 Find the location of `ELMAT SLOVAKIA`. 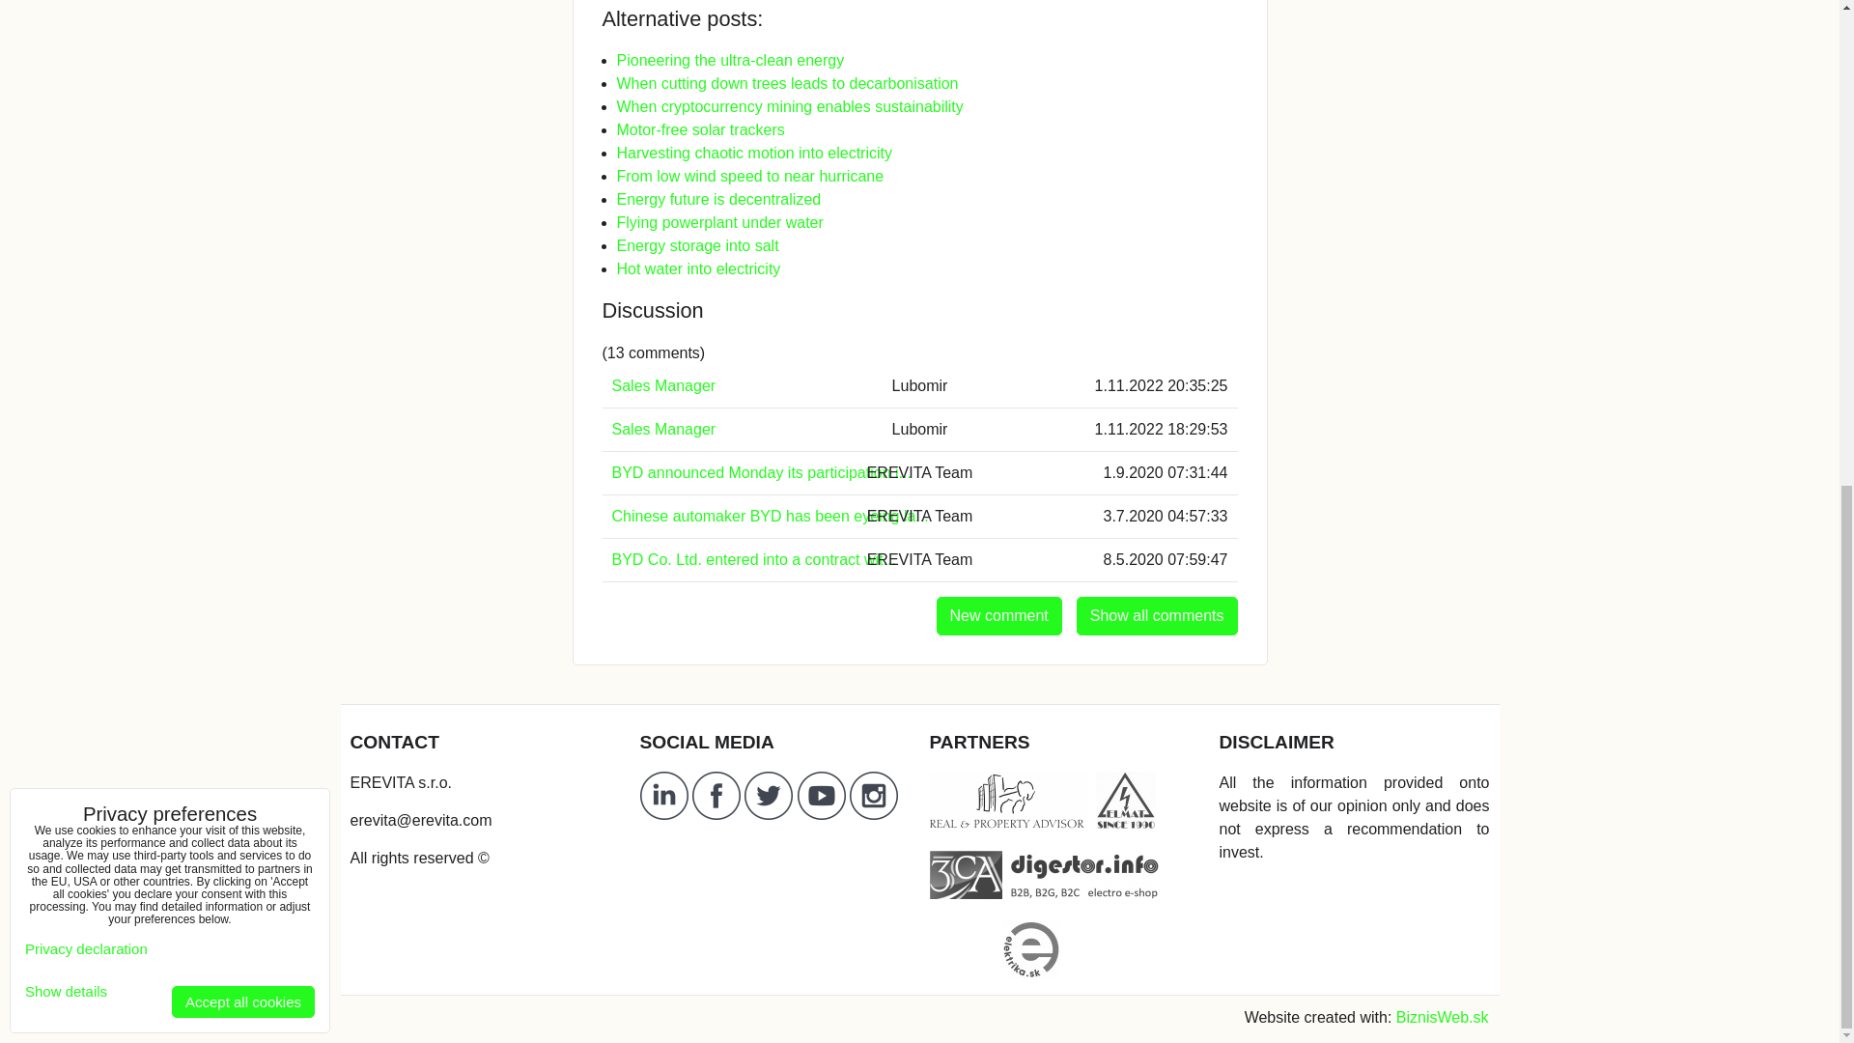

ELMAT SLOVAKIA is located at coordinates (1125, 823).